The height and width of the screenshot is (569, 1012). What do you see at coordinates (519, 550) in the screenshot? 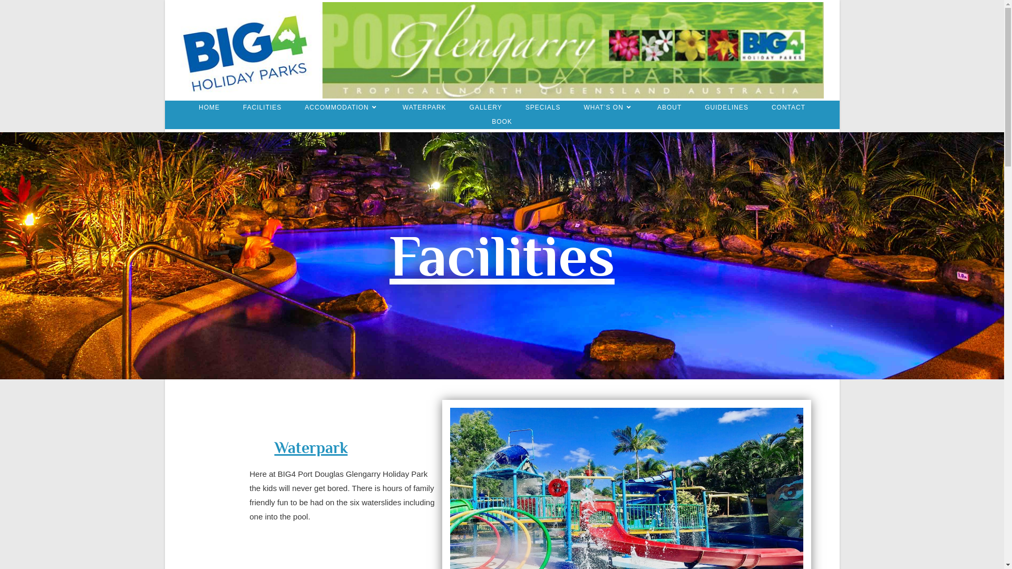
I see `Home` at bounding box center [519, 550].